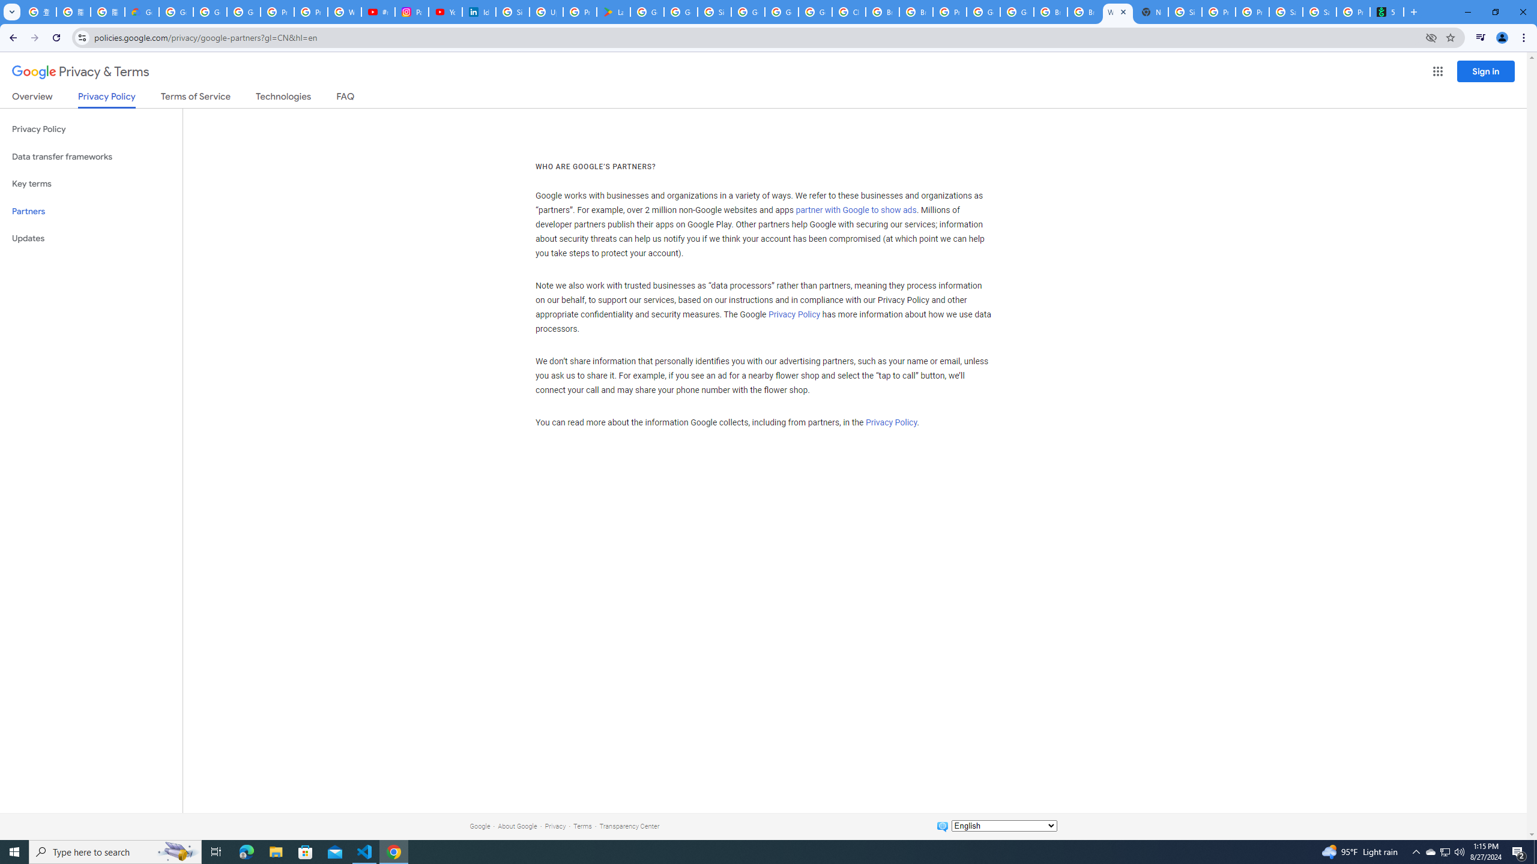  Describe the element at coordinates (916, 12) in the screenshot. I see `Browse Chrome as a guest - Computer - Google Chrome Help` at that location.